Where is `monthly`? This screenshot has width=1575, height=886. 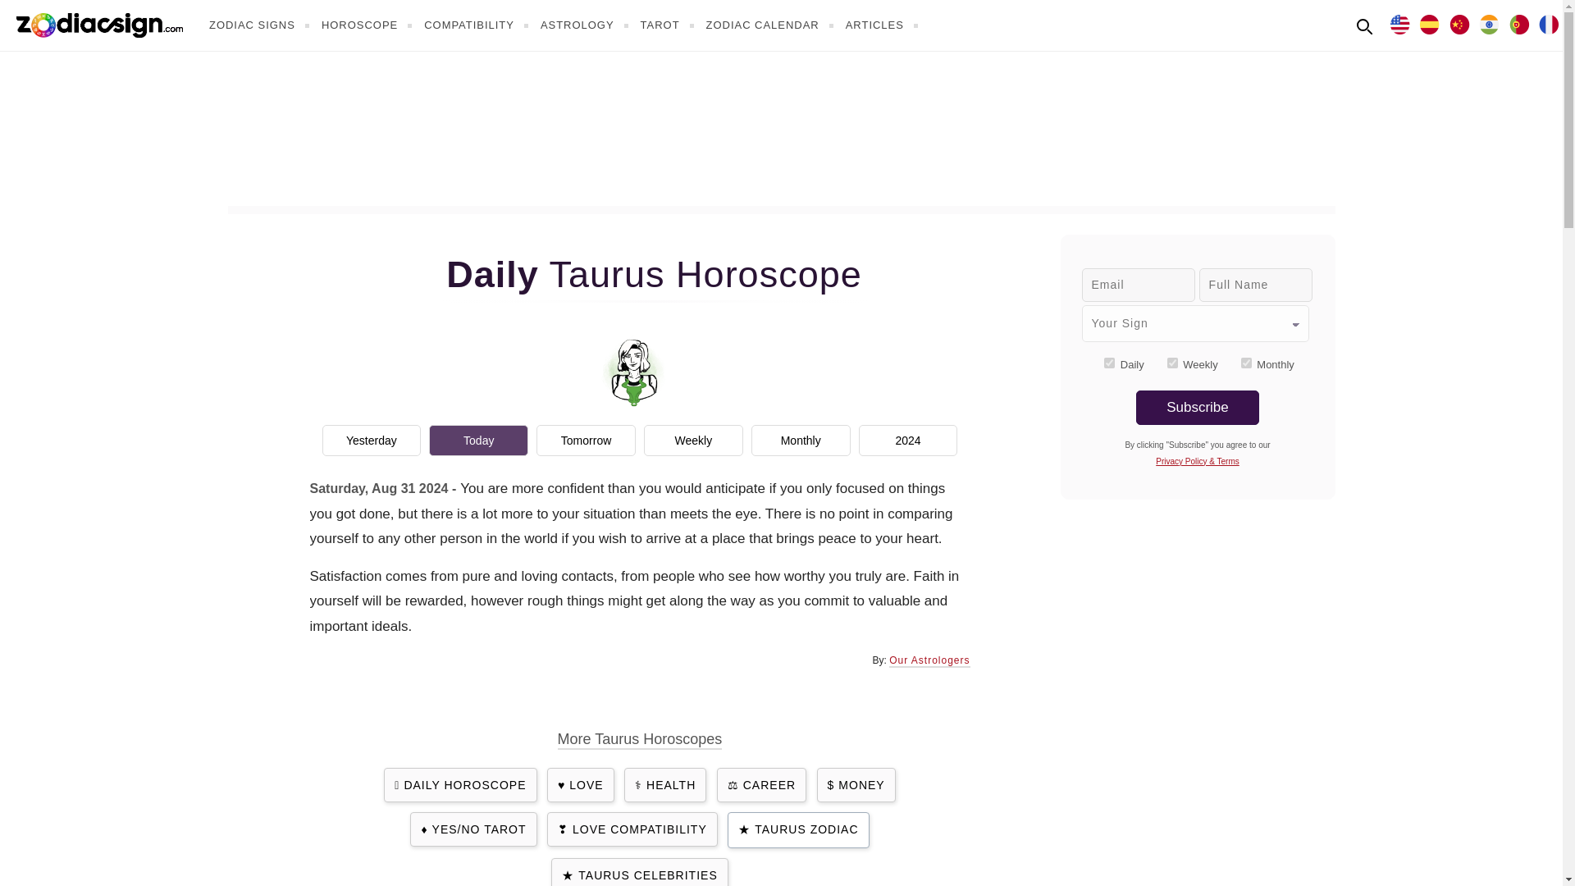 monthly is located at coordinates (1246, 363).